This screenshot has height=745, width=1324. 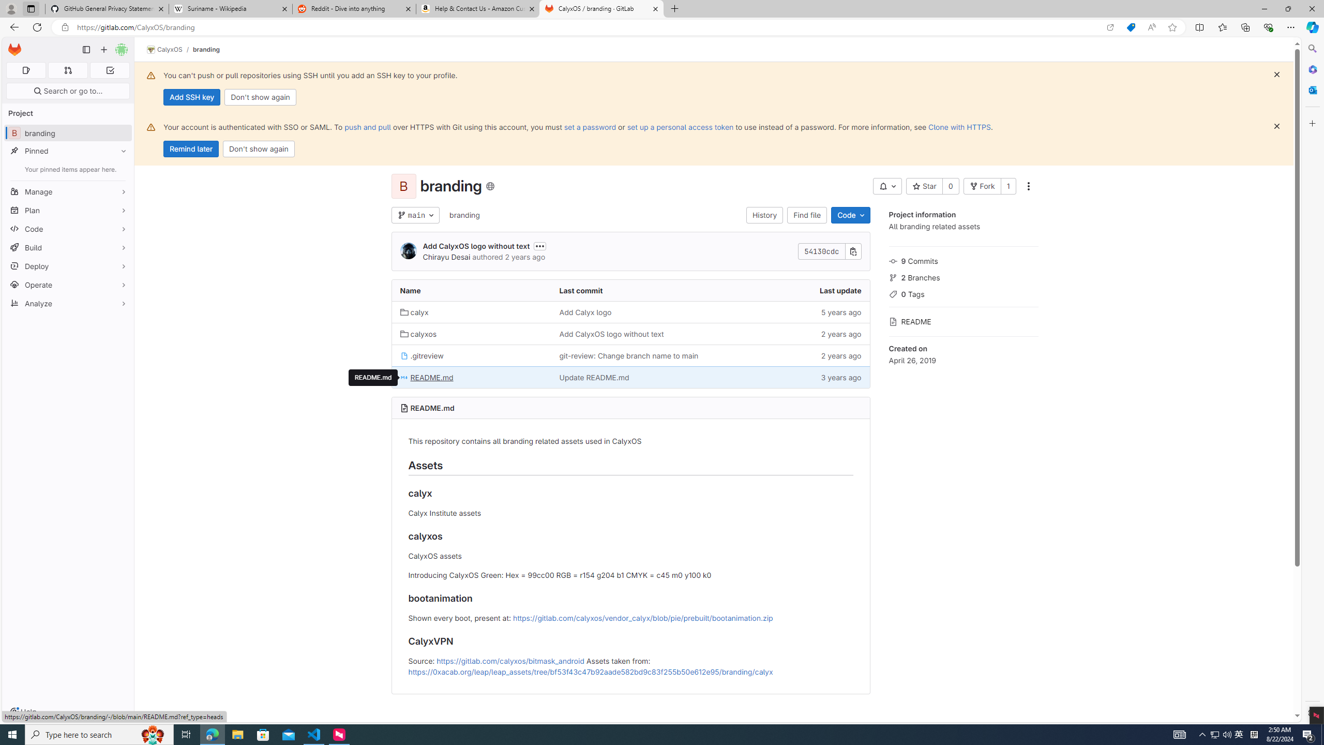 I want to click on 0 Tags, so click(x=963, y=293).